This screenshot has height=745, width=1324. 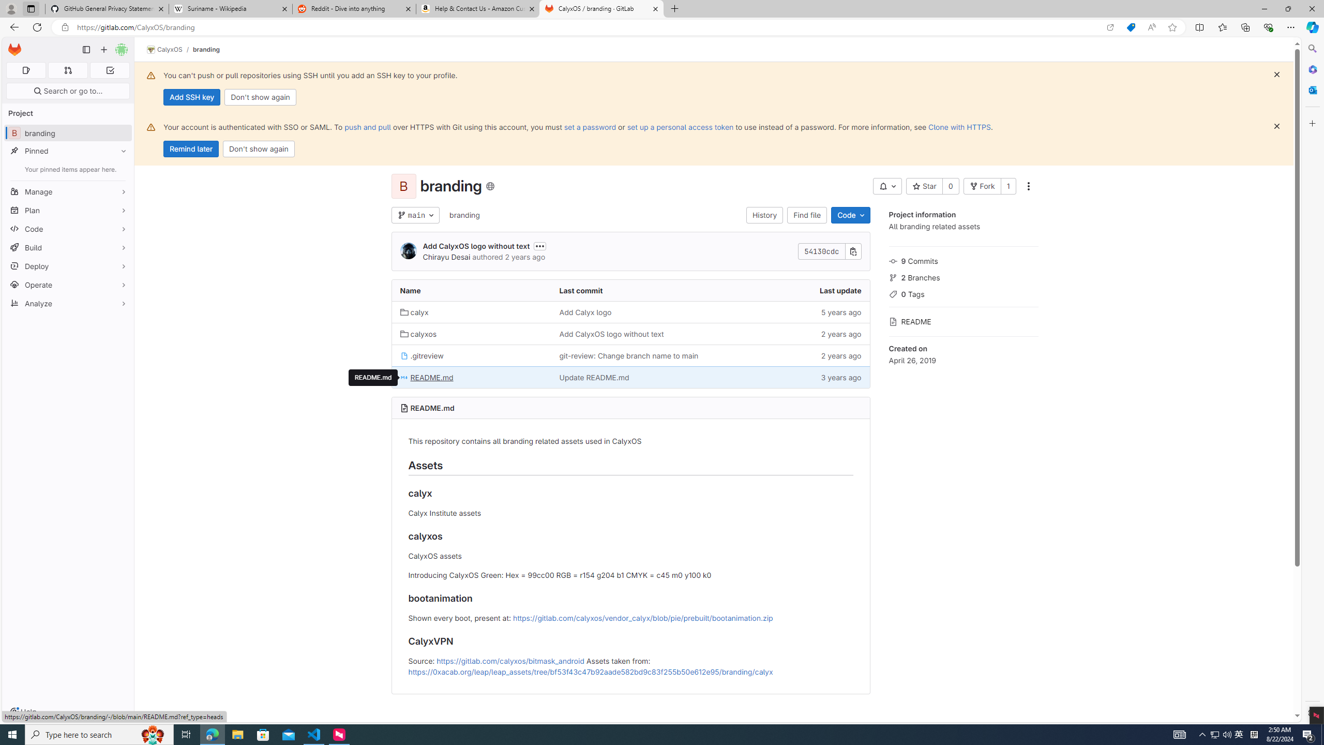 I want to click on 0 Tags, so click(x=963, y=293).